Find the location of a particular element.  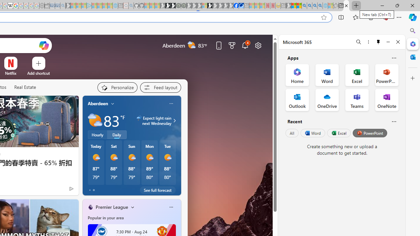

More interests is located at coordinates (133, 207).